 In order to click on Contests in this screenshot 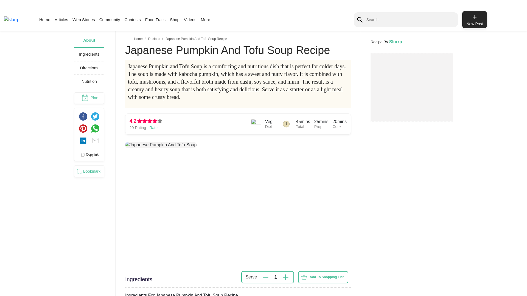, I will do `click(132, 19)`.